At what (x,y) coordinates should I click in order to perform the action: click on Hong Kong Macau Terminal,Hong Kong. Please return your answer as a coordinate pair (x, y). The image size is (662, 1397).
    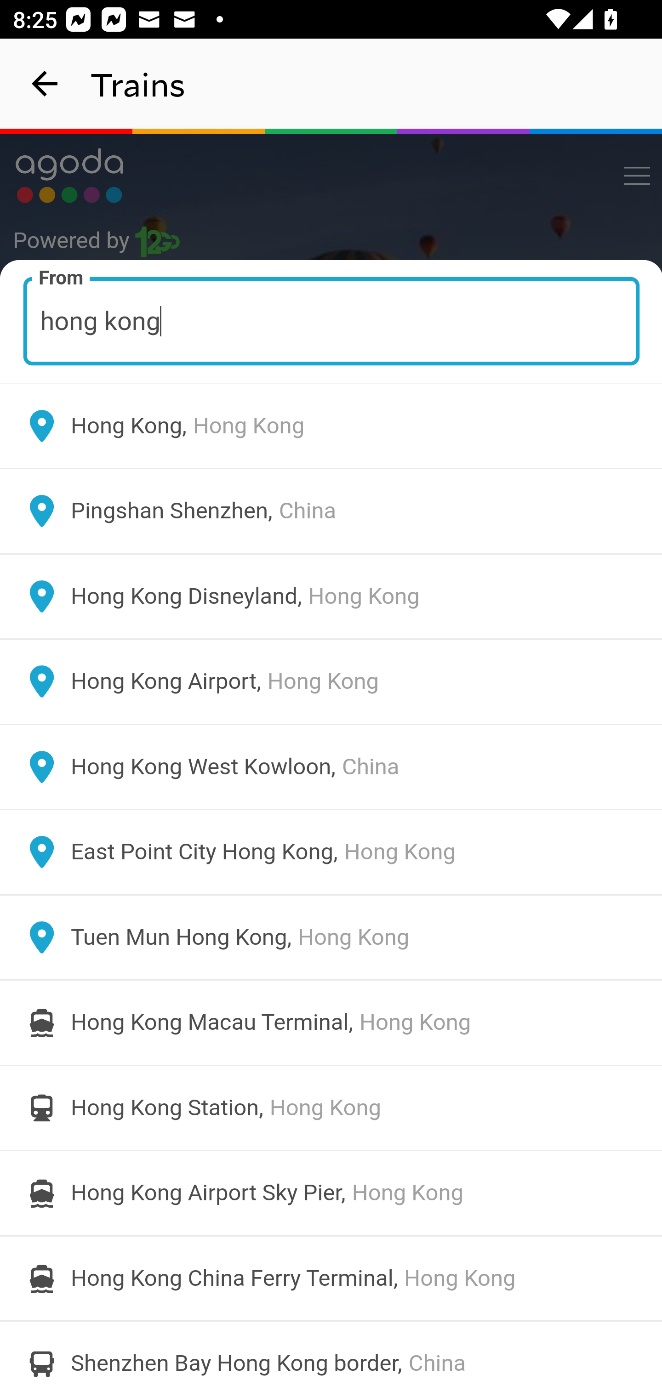
    Looking at the image, I should click on (331, 1022).